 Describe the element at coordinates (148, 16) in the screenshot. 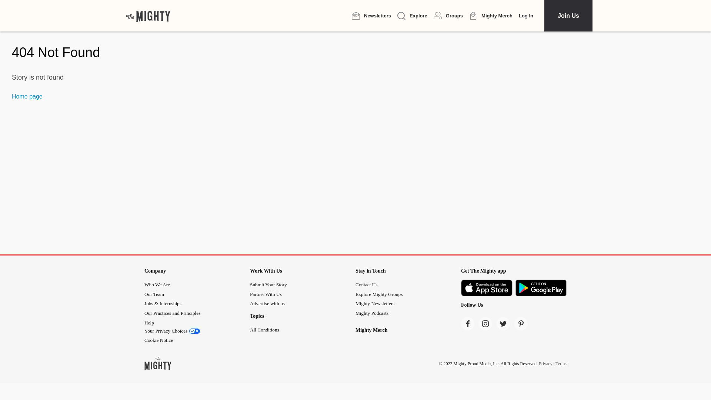

I see `The Mighty` at that location.